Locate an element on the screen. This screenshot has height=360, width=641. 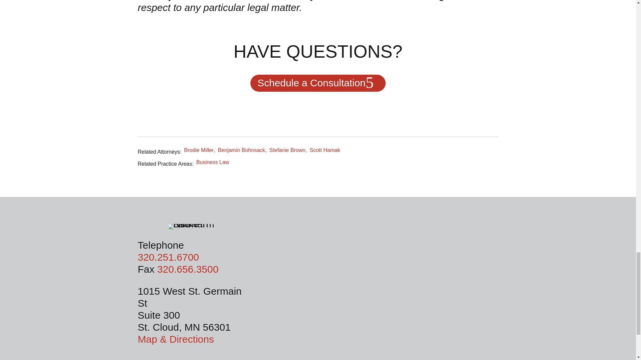
Scott Hamak is located at coordinates (325, 150).